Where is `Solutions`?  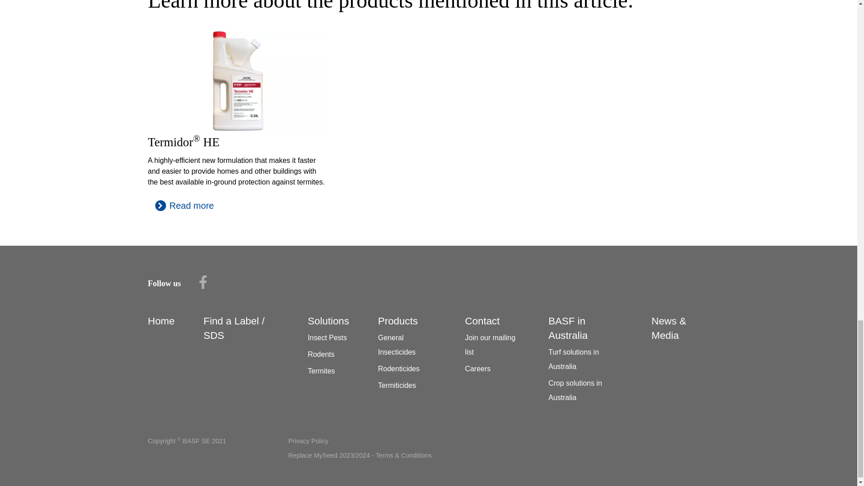 Solutions is located at coordinates (328, 320).